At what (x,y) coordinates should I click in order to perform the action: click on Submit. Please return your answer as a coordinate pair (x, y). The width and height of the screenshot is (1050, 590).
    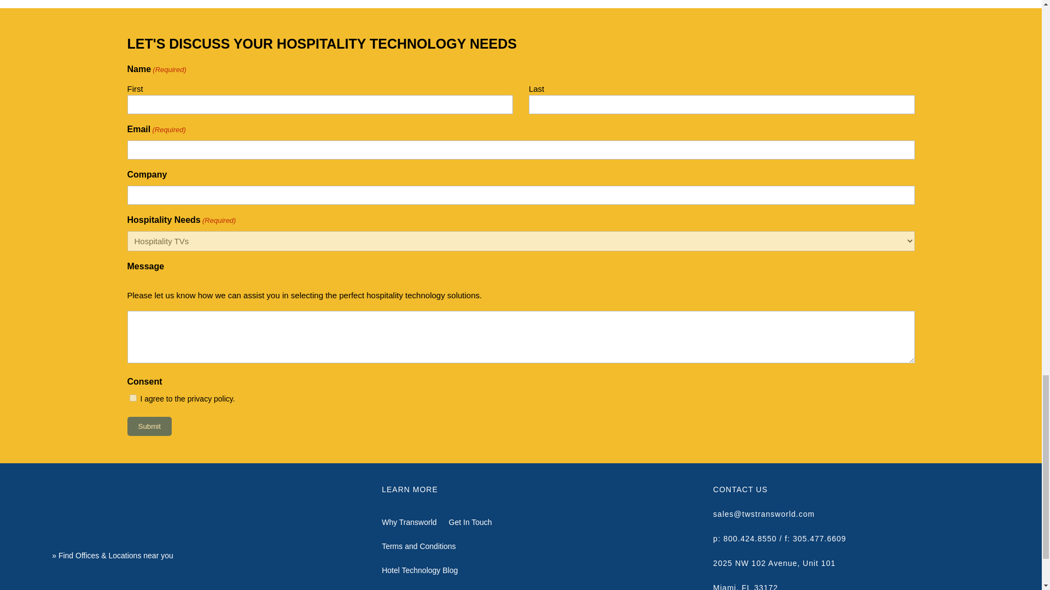
    Looking at the image, I should click on (149, 426).